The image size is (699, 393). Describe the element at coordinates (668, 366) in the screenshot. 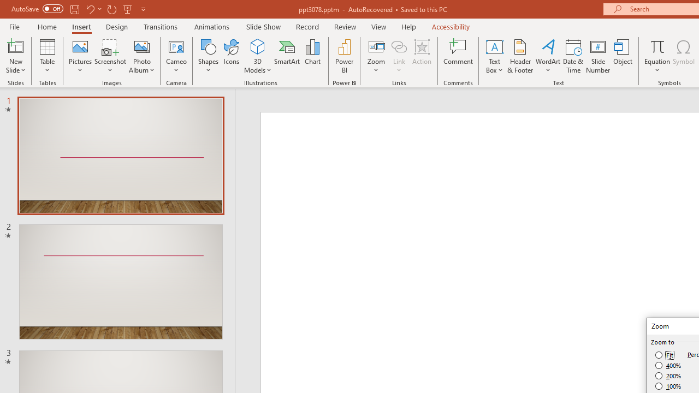

I see `400%` at that location.